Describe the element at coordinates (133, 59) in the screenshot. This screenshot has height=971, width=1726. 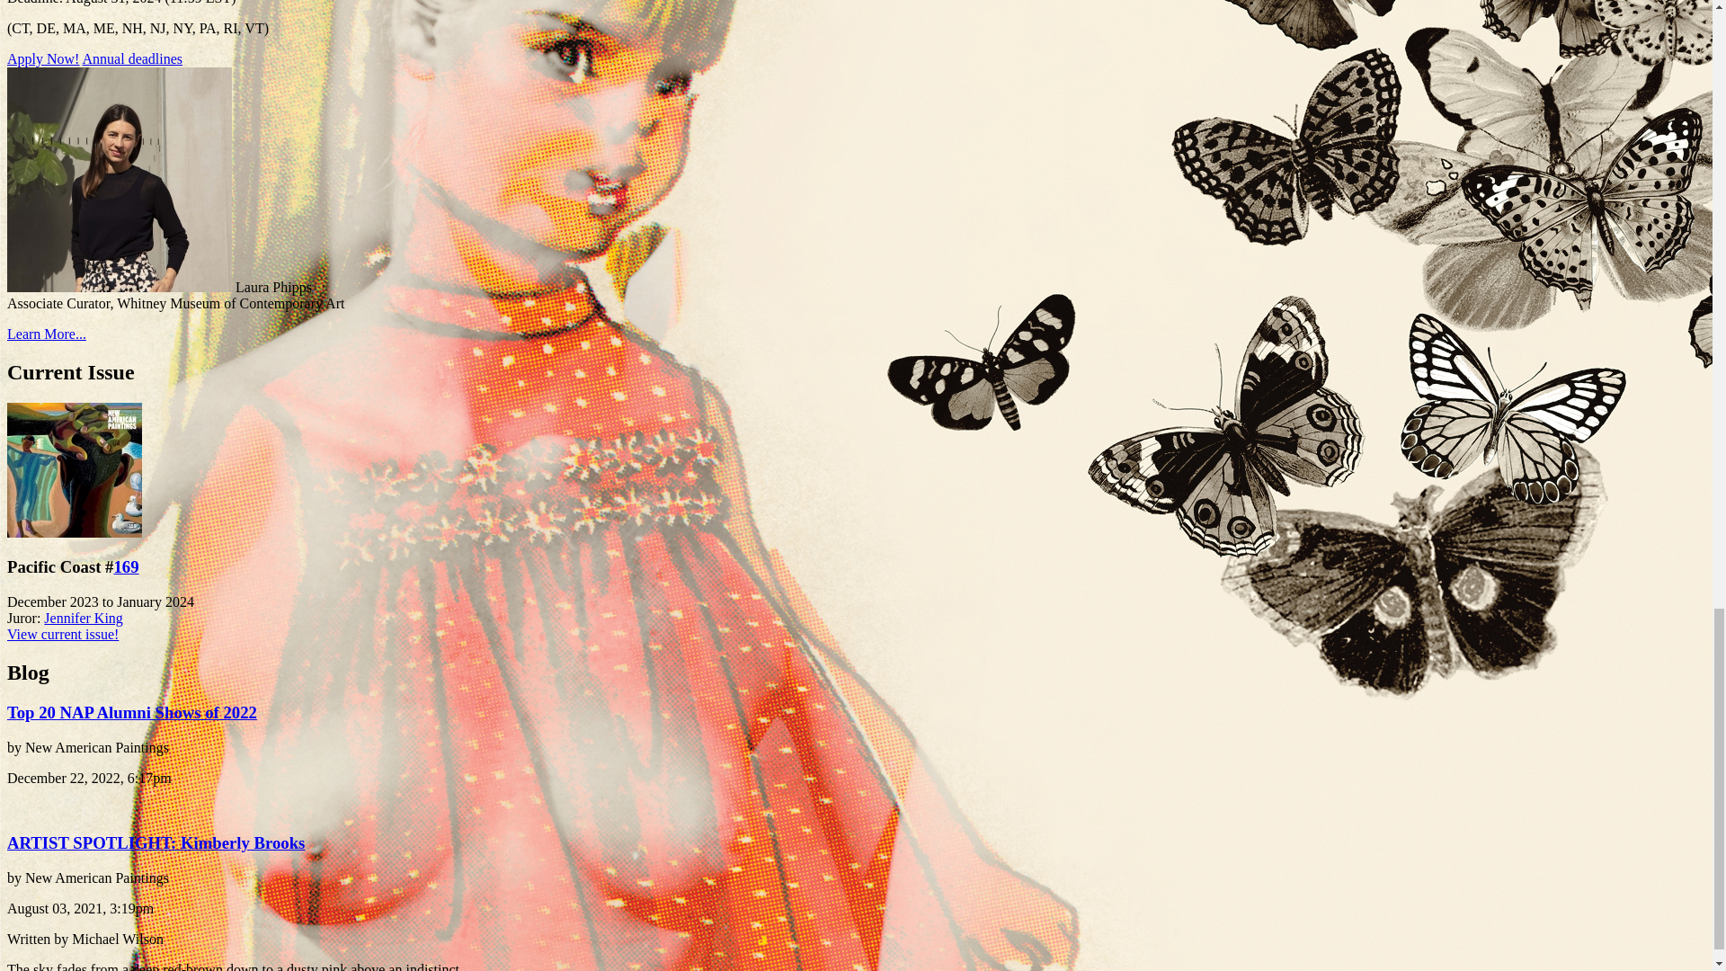
I see `Annual deadlines` at that location.